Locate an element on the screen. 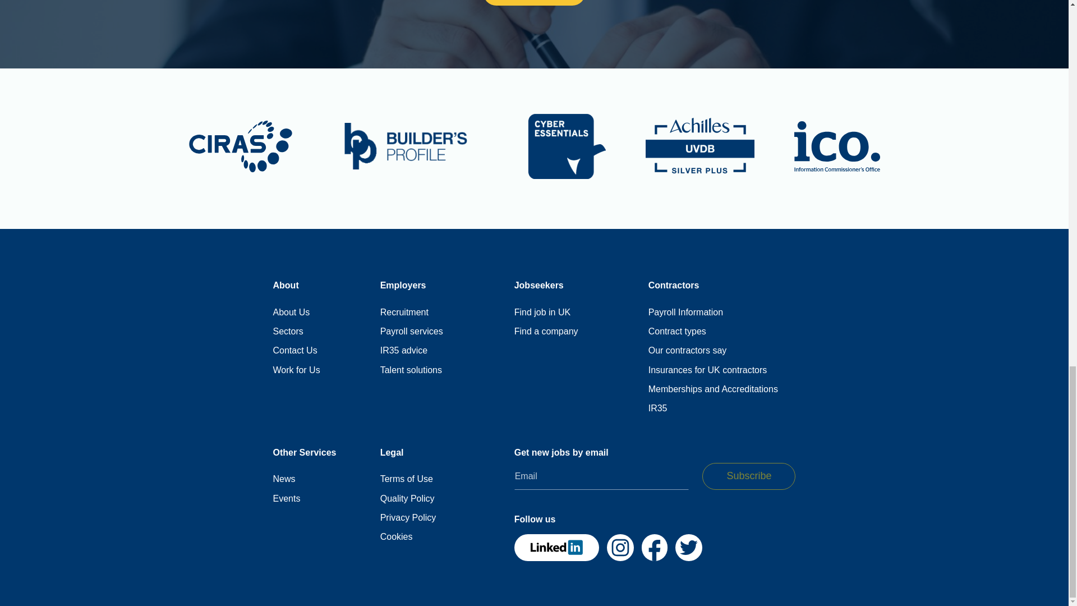  Terms of Use is located at coordinates (406, 479).